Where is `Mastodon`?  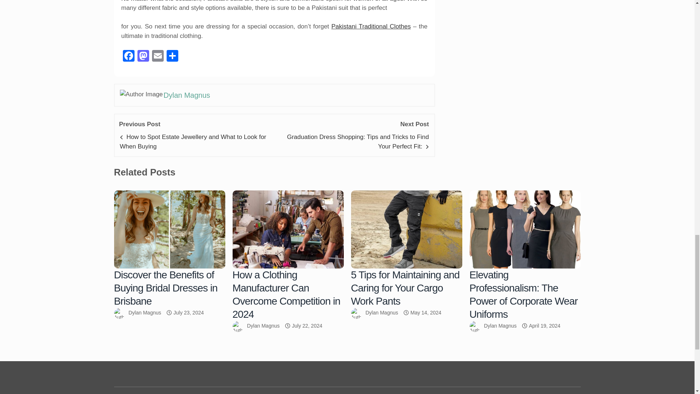 Mastodon is located at coordinates (143, 57).